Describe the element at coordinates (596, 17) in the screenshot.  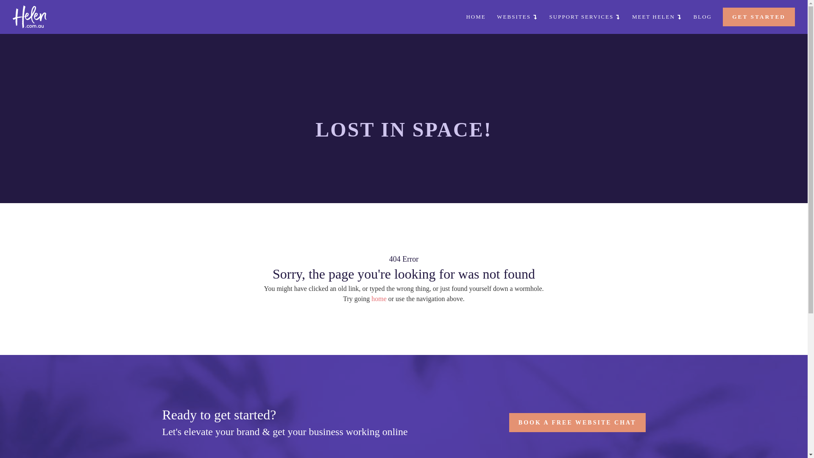
I see `SUPPORT SERVICES` at that location.